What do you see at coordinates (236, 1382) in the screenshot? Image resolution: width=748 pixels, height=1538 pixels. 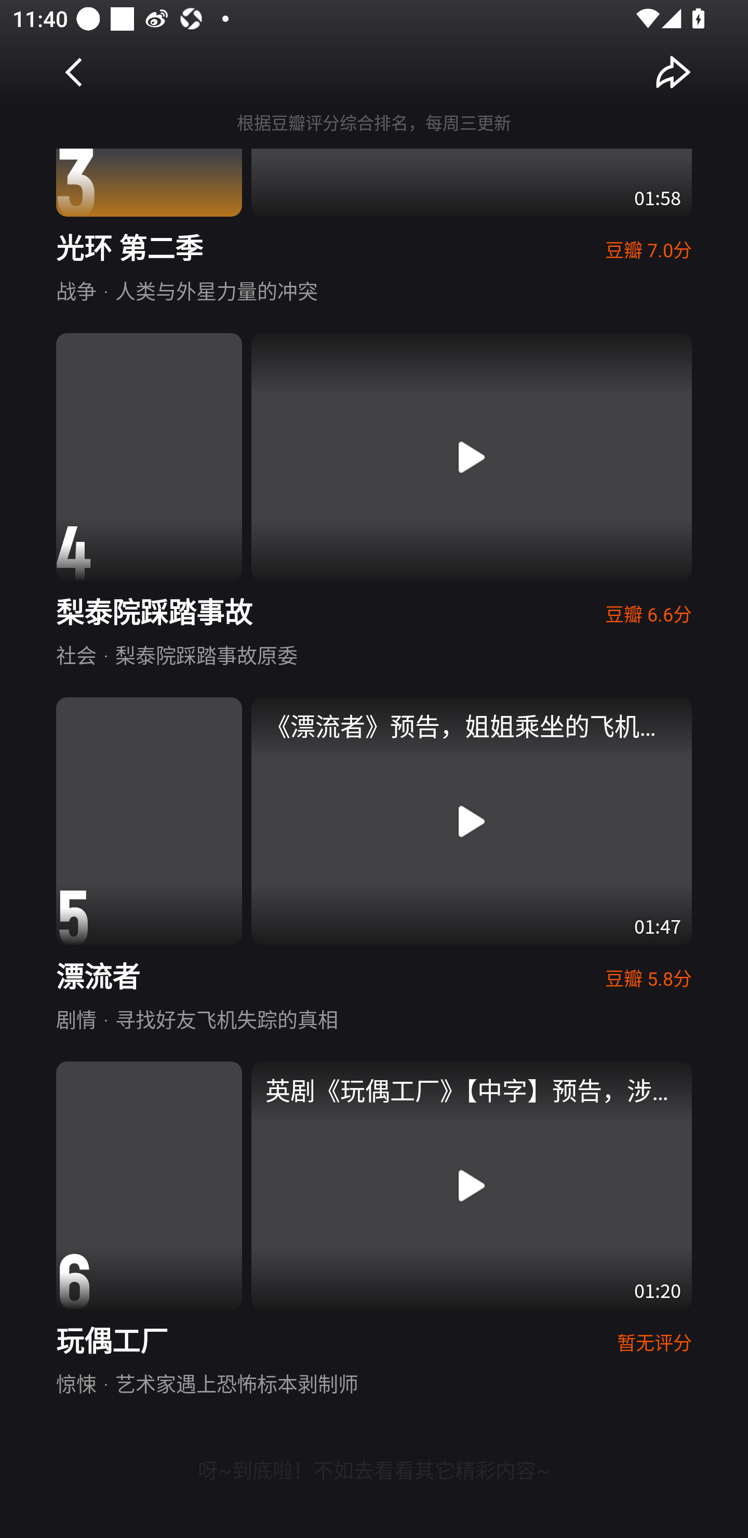 I see `艺术家遇上恐怖标本剥制师` at bounding box center [236, 1382].